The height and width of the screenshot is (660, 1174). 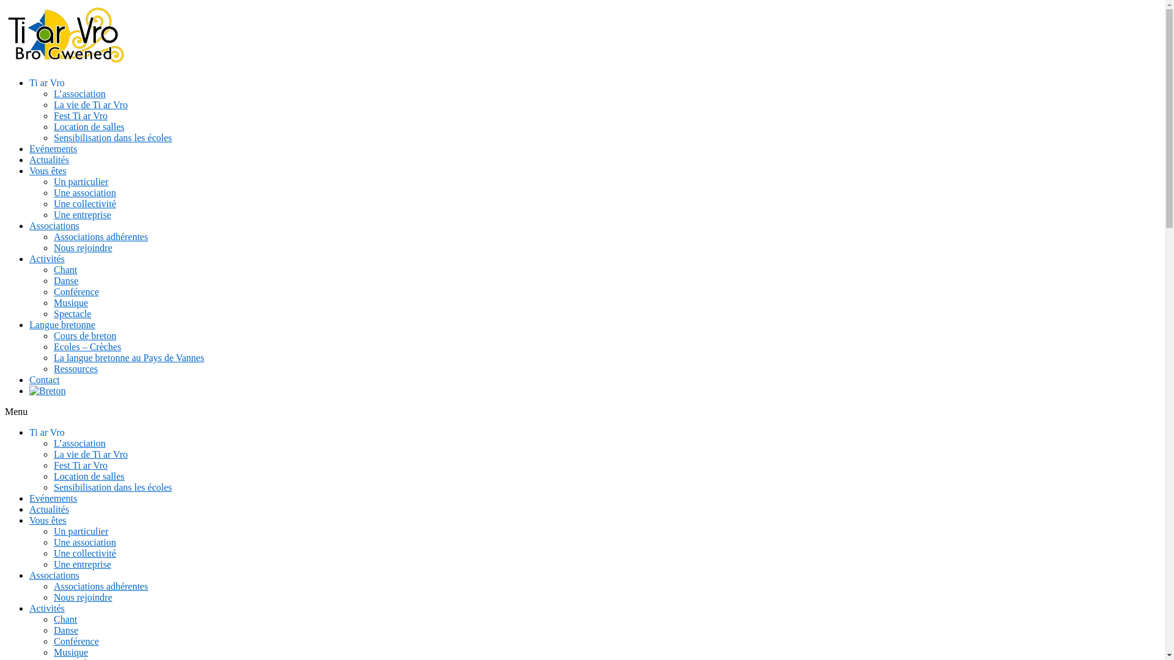 I want to click on Danse, so click(x=66, y=631).